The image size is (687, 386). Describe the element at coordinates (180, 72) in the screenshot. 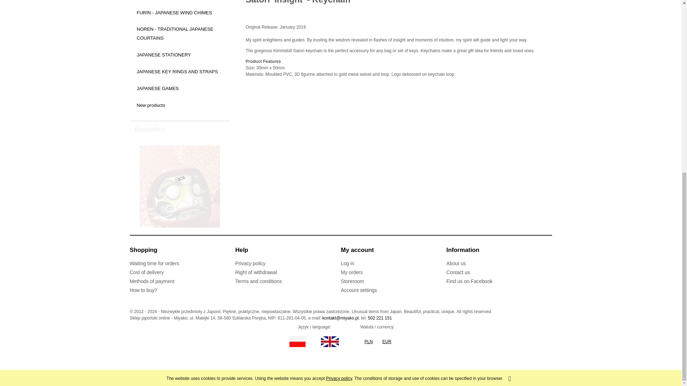

I see `JAPANESE KEY RINGS AND STRAPS` at that location.